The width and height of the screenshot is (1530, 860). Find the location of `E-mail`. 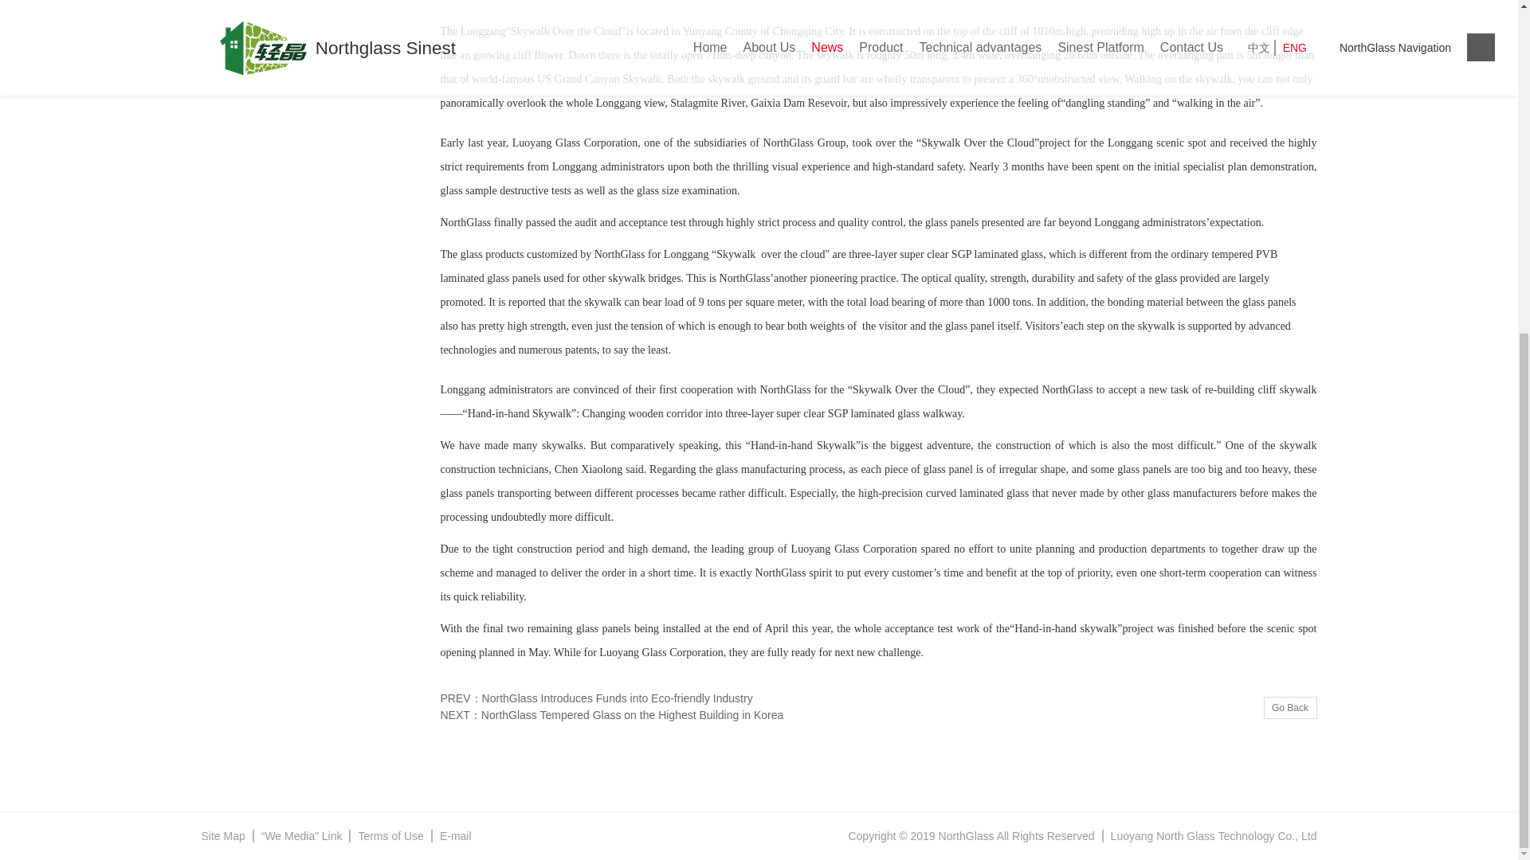

E-mail is located at coordinates (452, 836).